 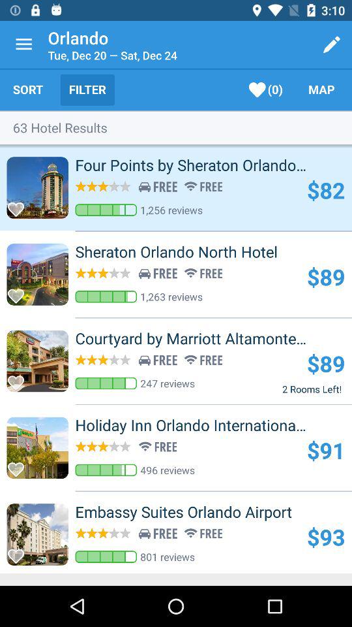 What do you see at coordinates (20, 293) in the screenshot?
I see `add hotel to favorites` at bounding box center [20, 293].